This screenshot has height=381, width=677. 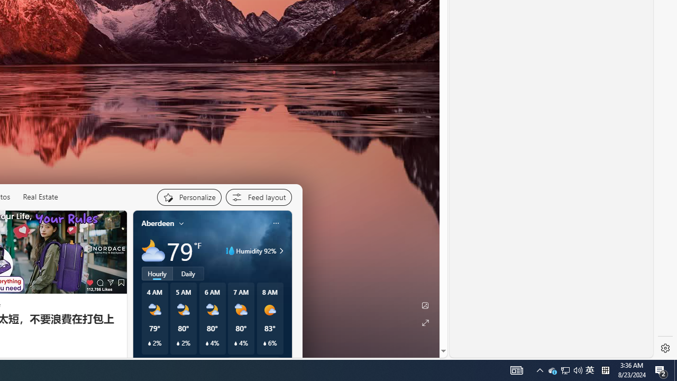 I want to click on Daily, so click(x=188, y=273).